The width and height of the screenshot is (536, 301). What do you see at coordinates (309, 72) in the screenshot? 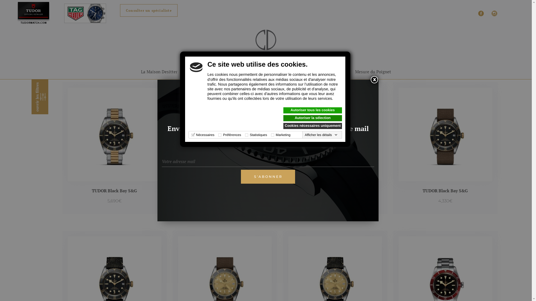
I see `Nos Boutiques` at bounding box center [309, 72].